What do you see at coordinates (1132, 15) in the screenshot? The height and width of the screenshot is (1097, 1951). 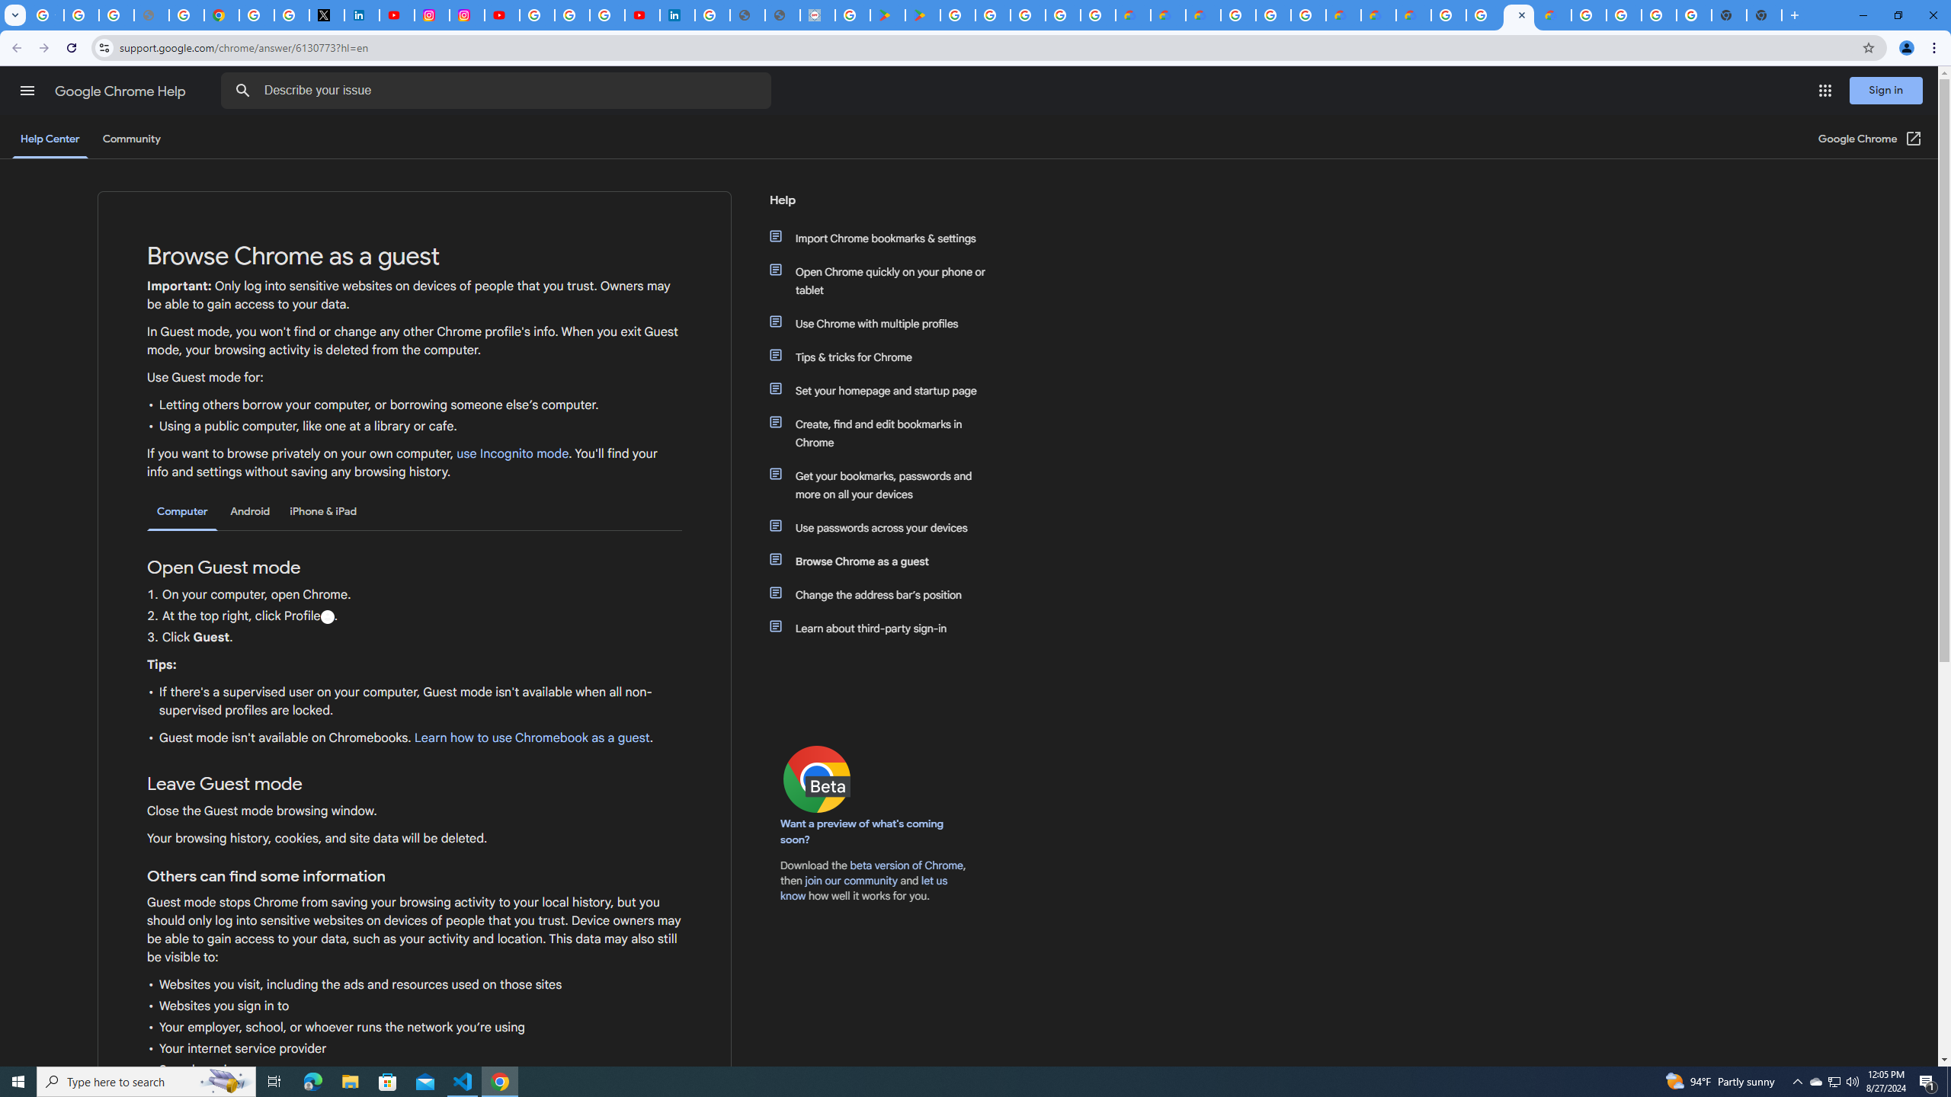 I see `Customer Care | Google Cloud` at bounding box center [1132, 15].